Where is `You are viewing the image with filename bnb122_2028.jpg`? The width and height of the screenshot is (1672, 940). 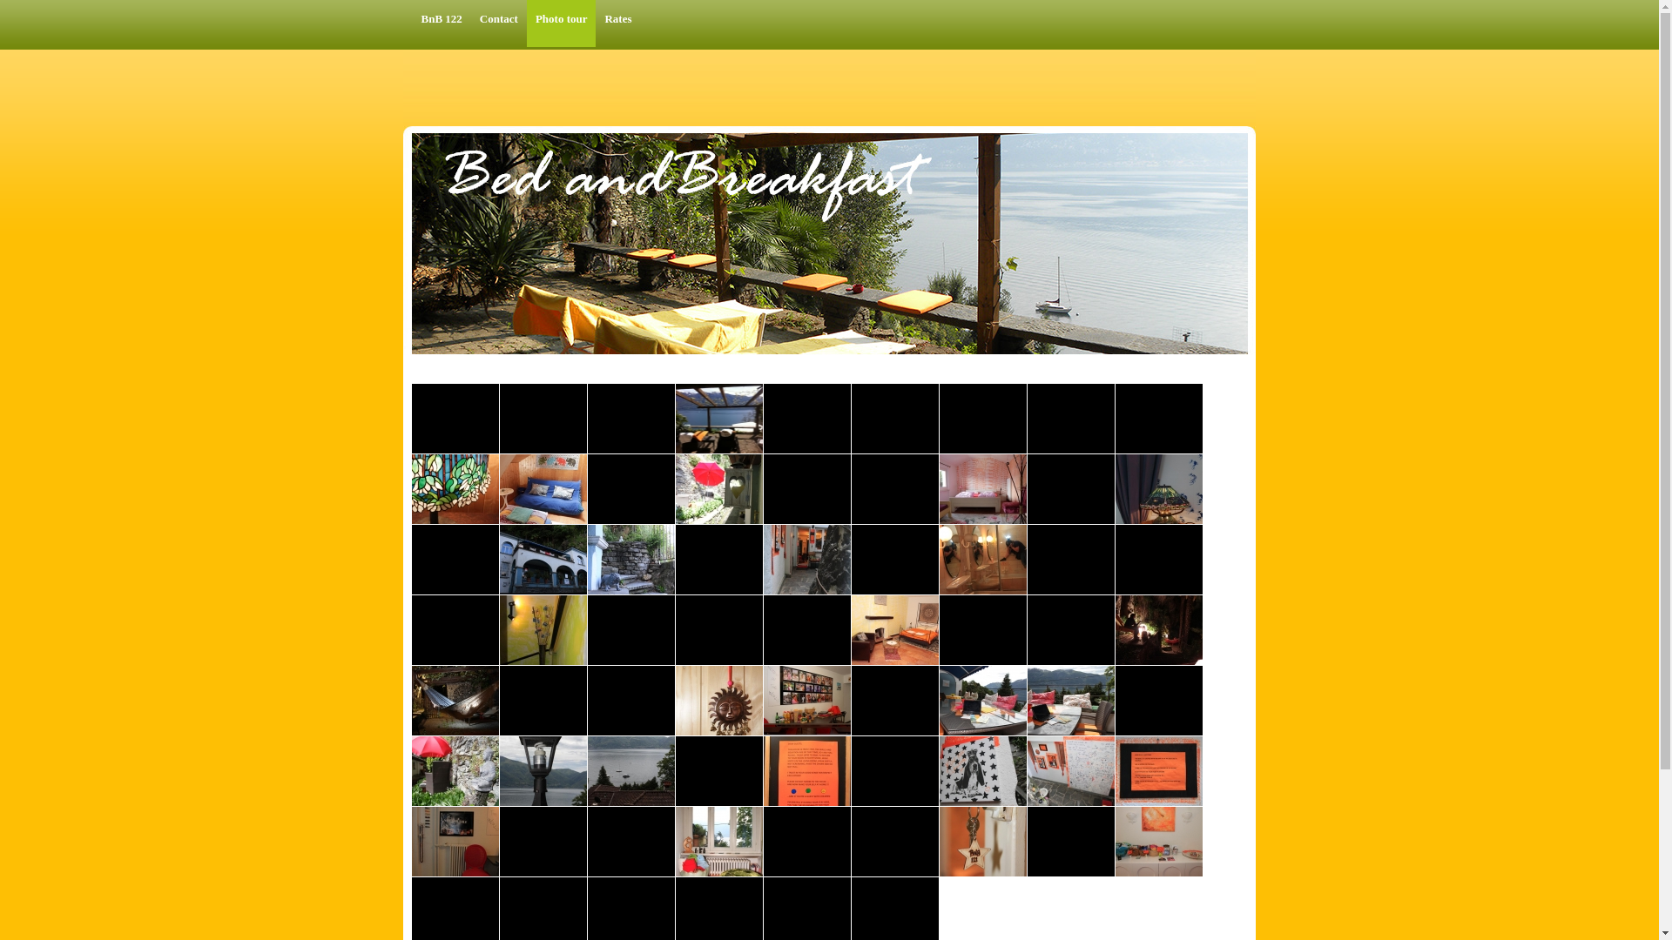 You are viewing the image with filename bnb122_2028.jpg is located at coordinates (1071, 771).